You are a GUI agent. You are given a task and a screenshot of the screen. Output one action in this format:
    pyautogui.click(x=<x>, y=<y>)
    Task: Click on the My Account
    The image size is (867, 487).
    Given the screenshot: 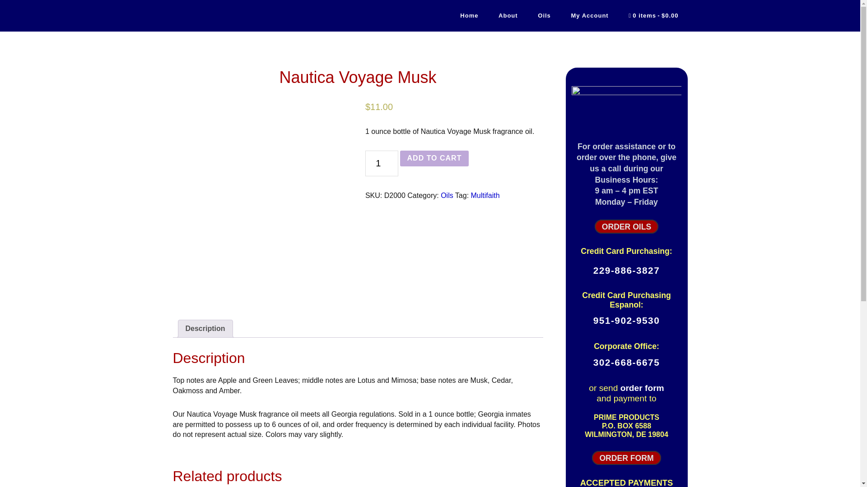 What is the action you would take?
    pyautogui.click(x=590, y=15)
    